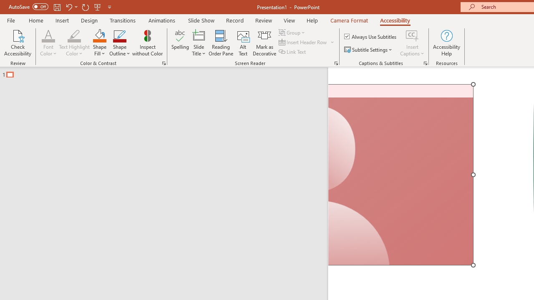  I want to click on Slide Title, so click(199, 35).